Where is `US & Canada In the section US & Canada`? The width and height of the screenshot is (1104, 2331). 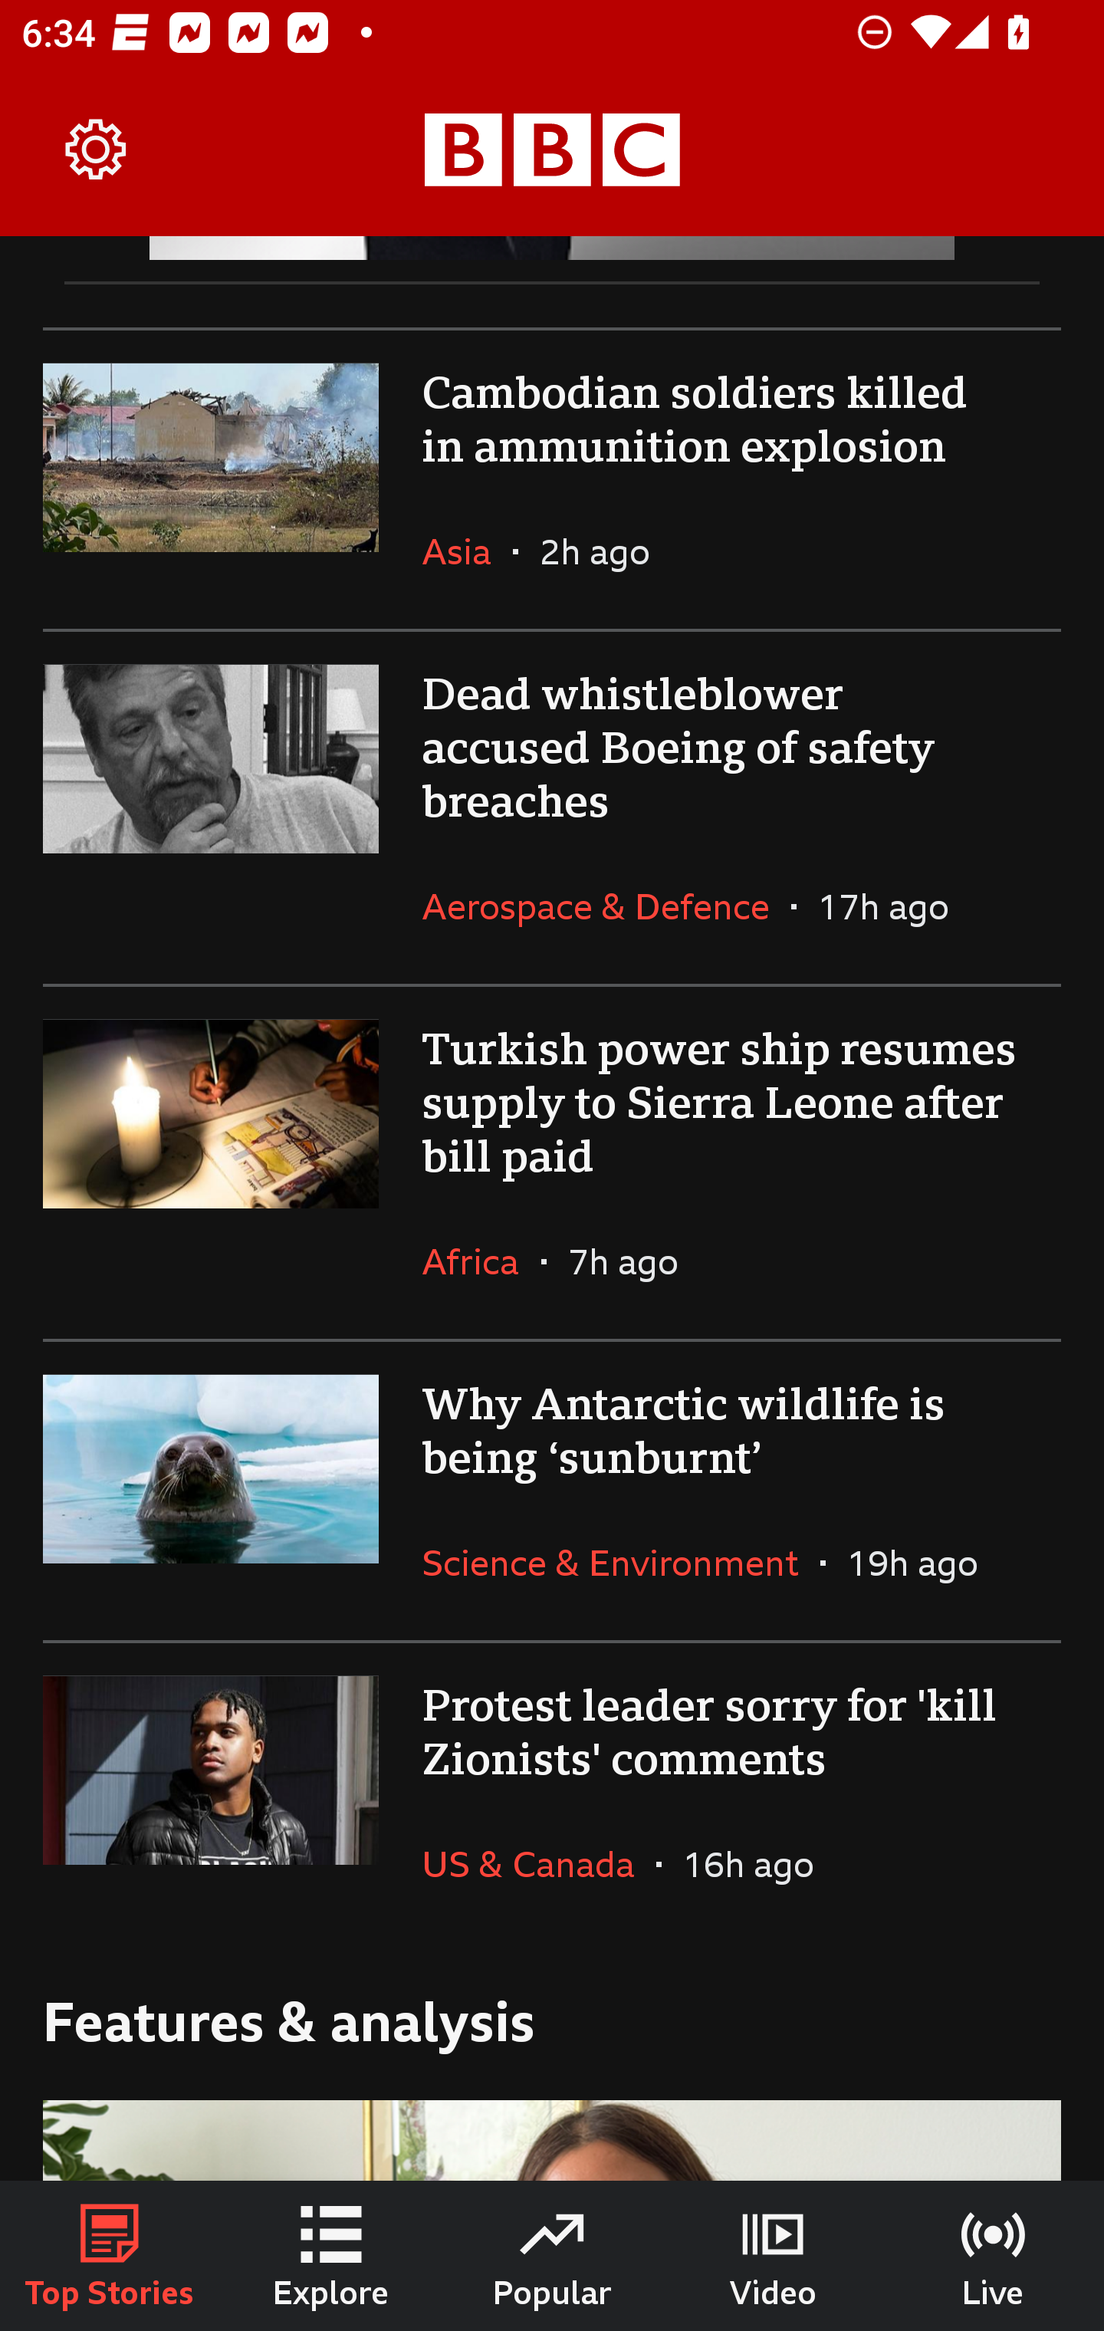 US & Canada In the section US & Canada is located at coordinates (538, 1863).